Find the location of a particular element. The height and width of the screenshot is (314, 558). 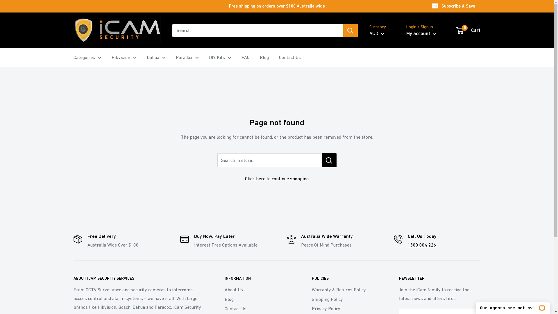

Contact Us is located at coordinates (258, 308).